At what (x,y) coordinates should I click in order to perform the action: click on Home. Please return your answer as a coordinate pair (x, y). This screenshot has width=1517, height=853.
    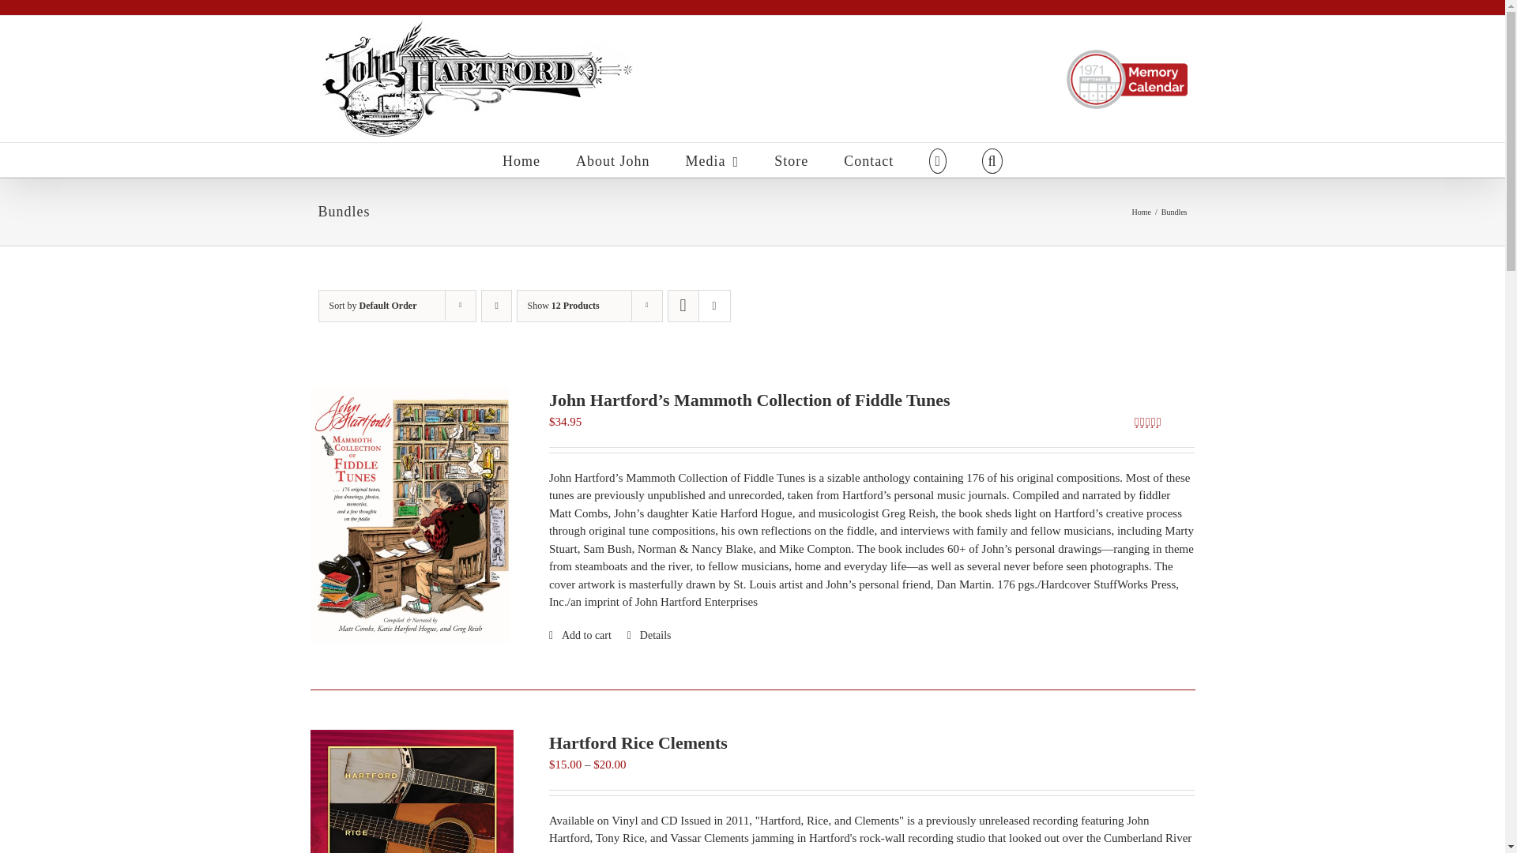
    Looking at the image, I should click on (1141, 212).